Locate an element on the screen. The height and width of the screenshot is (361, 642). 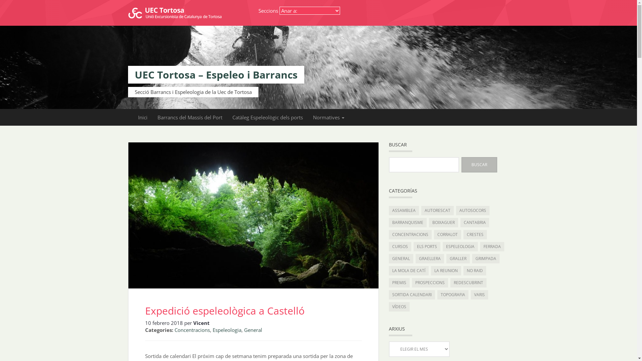
CURSOS is located at coordinates (400, 247).